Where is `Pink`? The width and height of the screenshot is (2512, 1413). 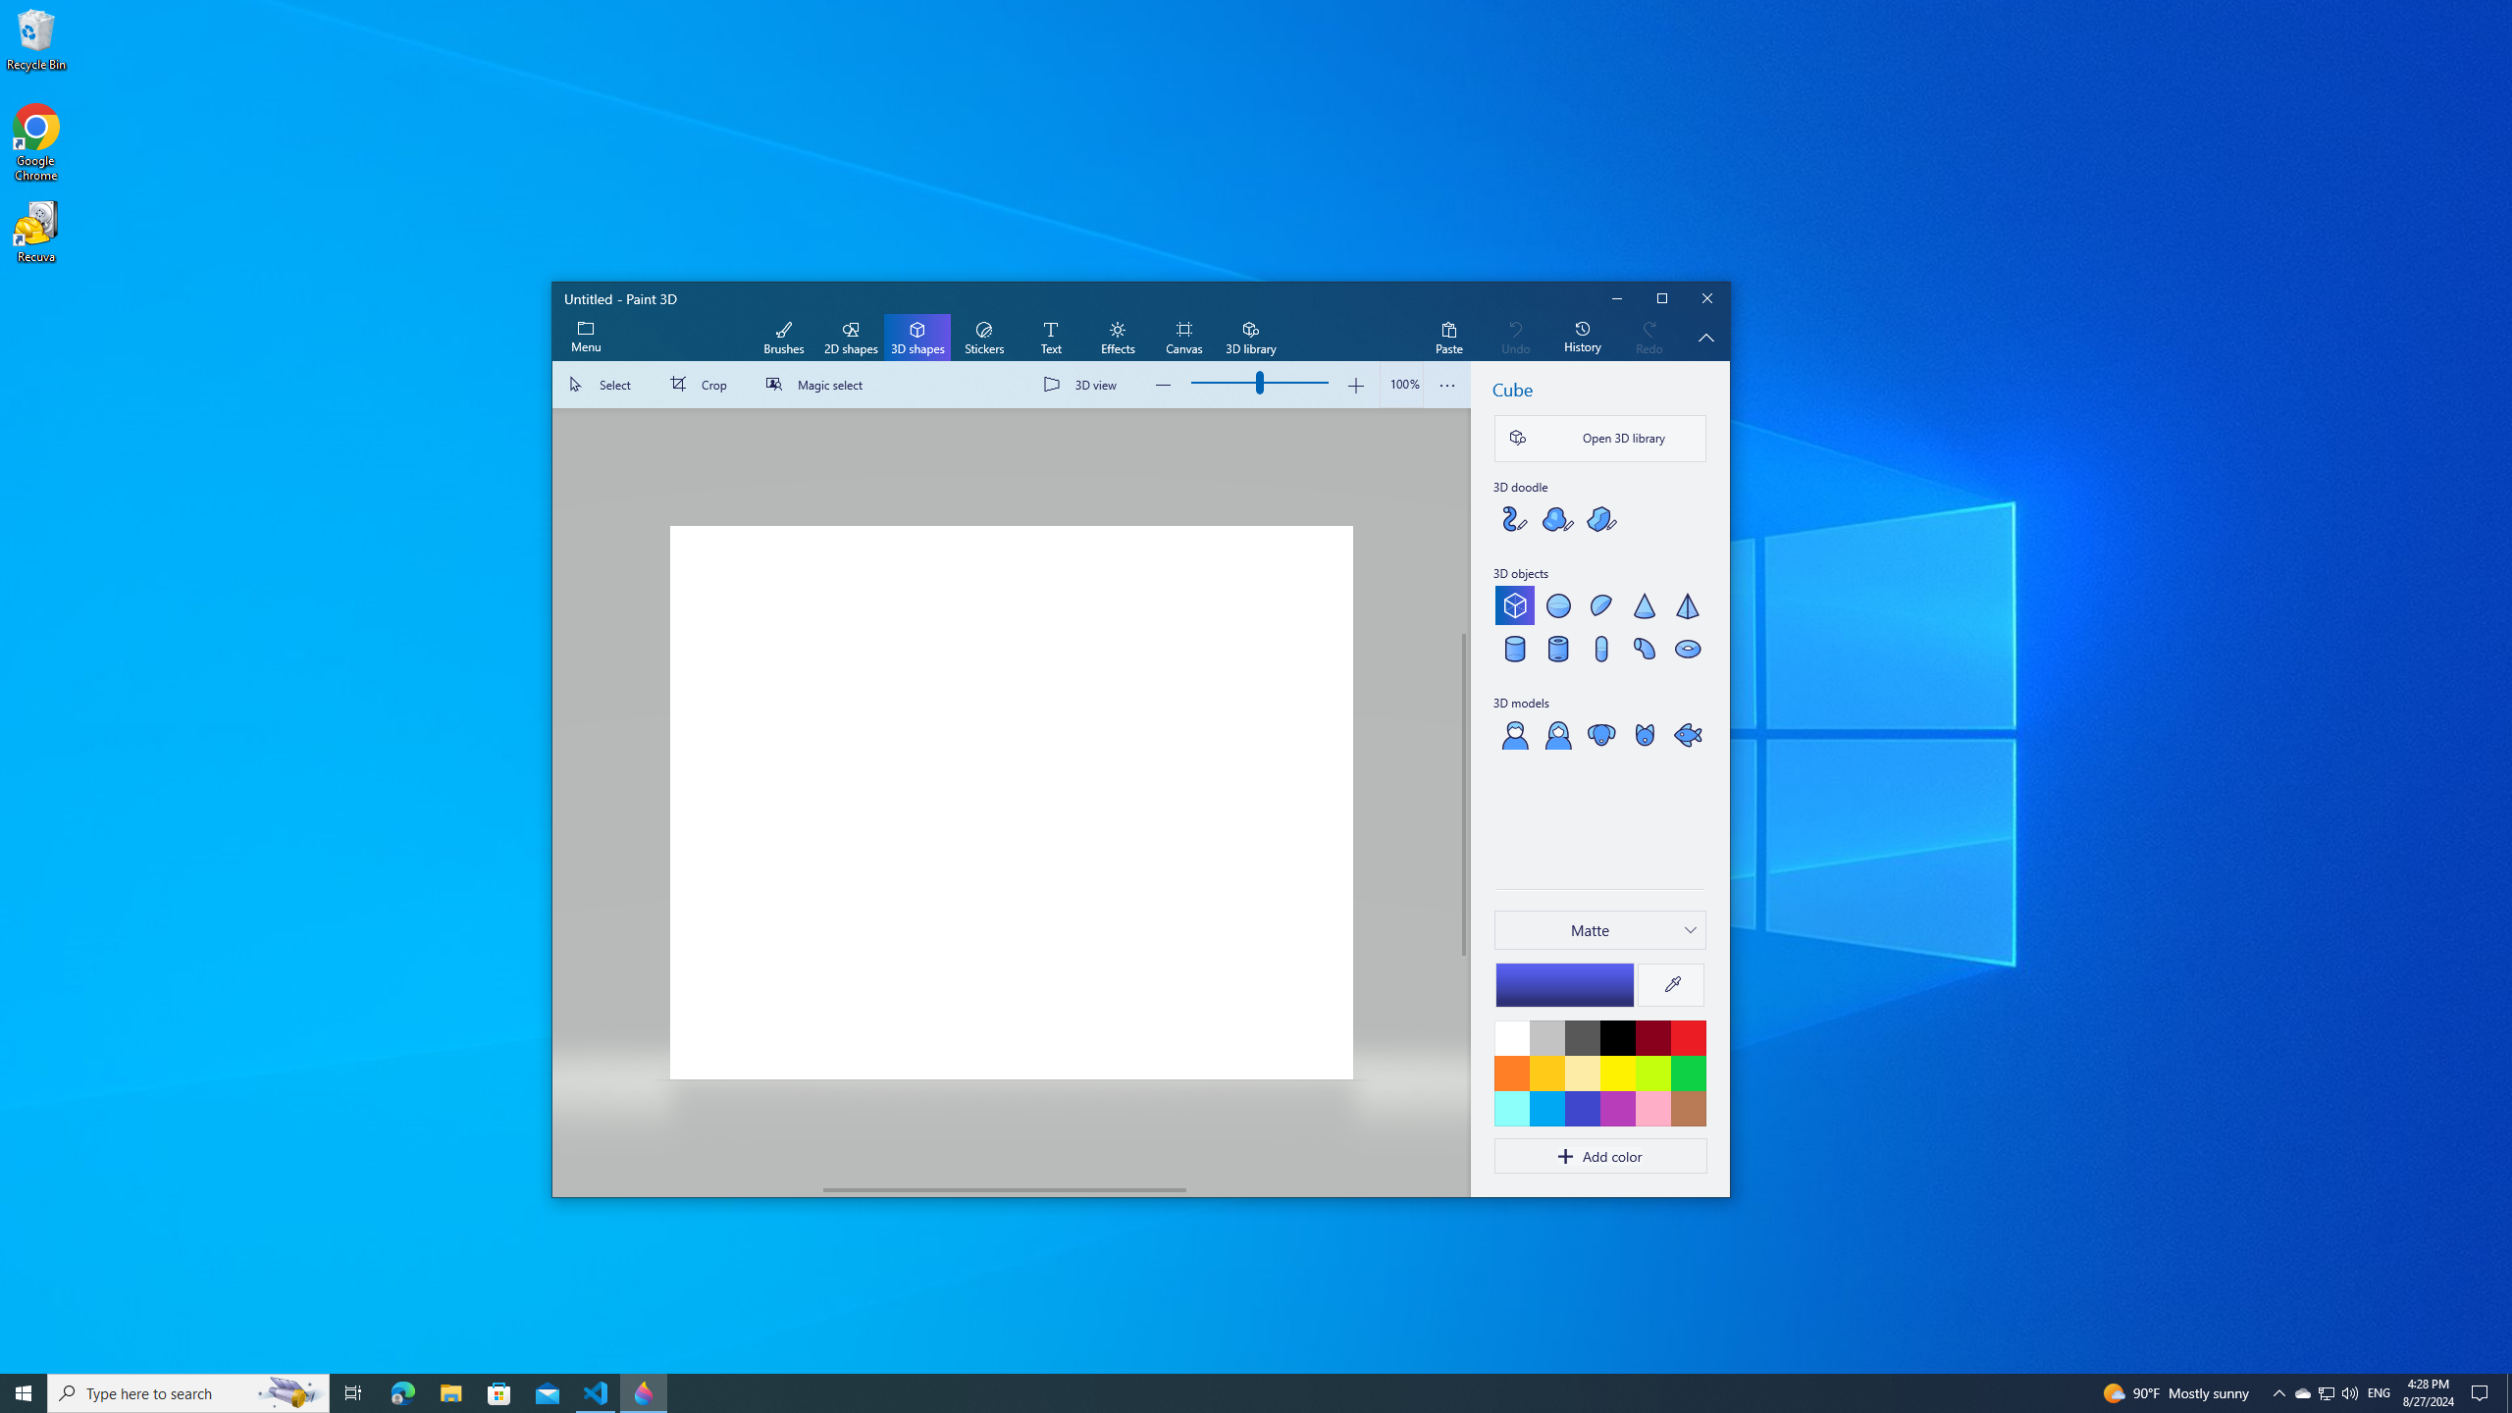 Pink is located at coordinates (1617, 1108).